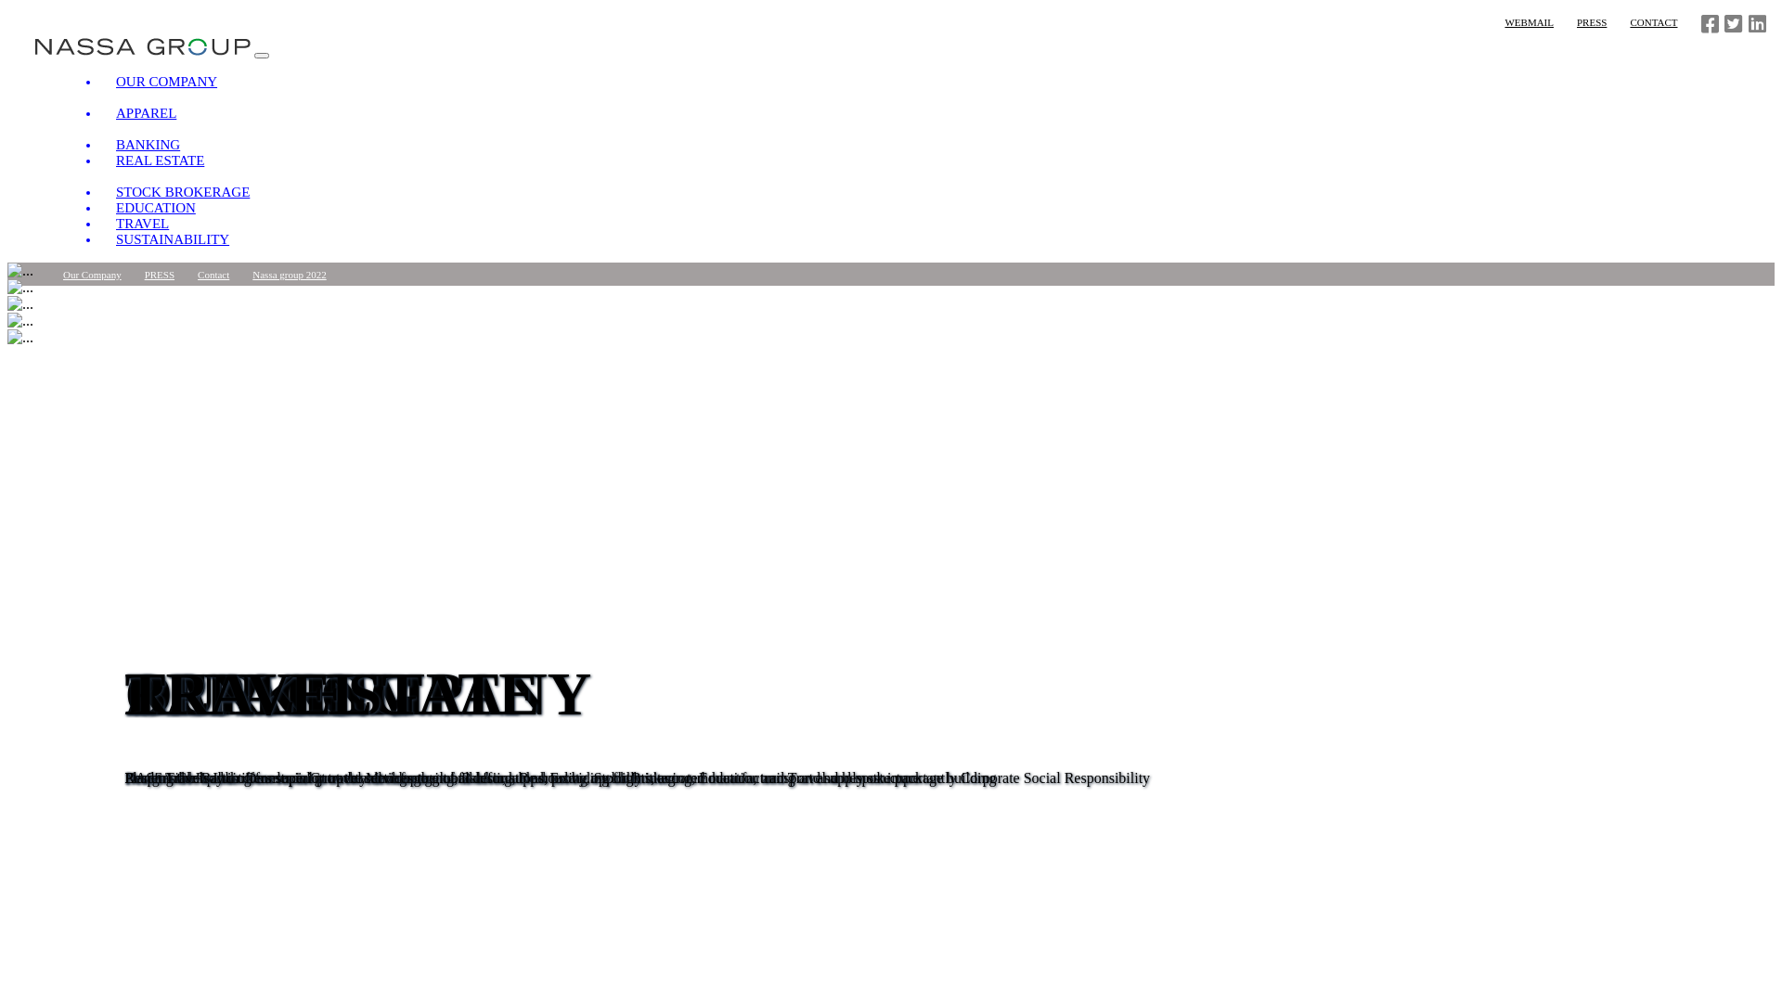 This screenshot has width=1782, height=1002. Describe the element at coordinates (213, 275) in the screenshot. I see `Contact` at that location.